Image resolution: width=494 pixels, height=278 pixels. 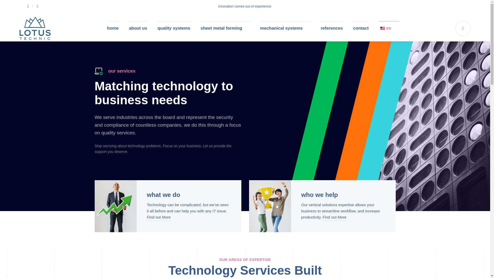 What do you see at coordinates (382, 28) in the screenshot?
I see `English` at bounding box center [382, 28].